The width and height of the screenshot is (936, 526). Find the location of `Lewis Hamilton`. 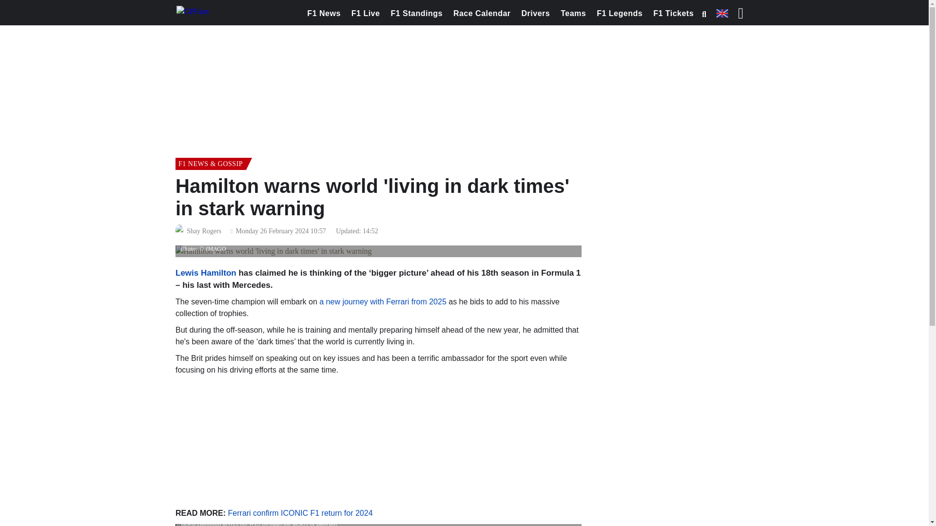

Lewis Hamilton is located at coordinates (206, 273).